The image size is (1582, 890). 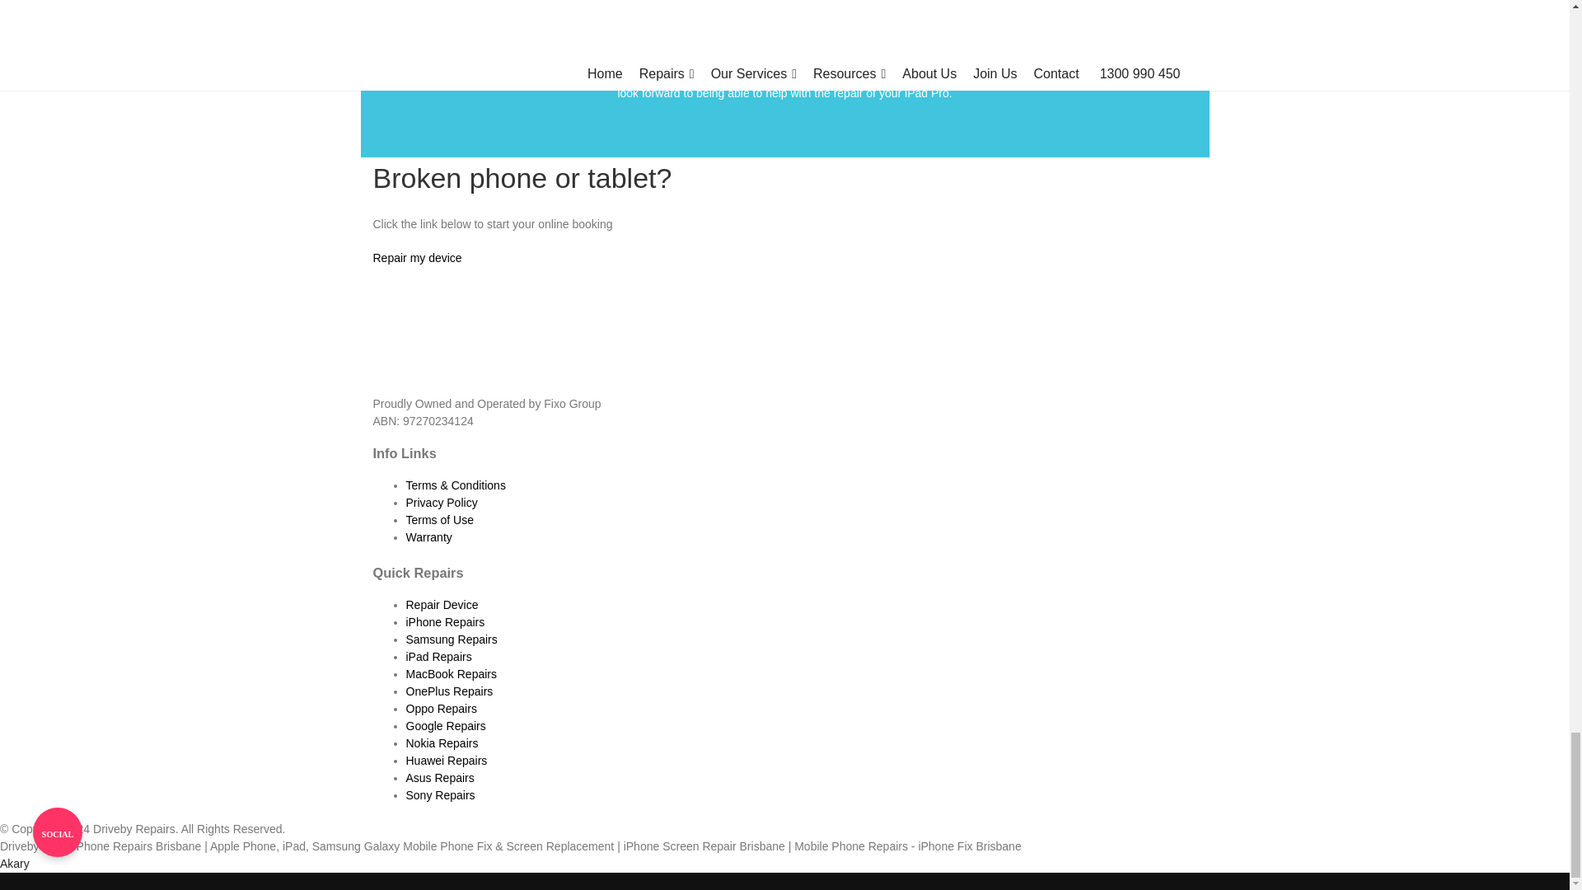 I want to click on Driveby - Smart Phone Repairs, so click(x=496, y=329).